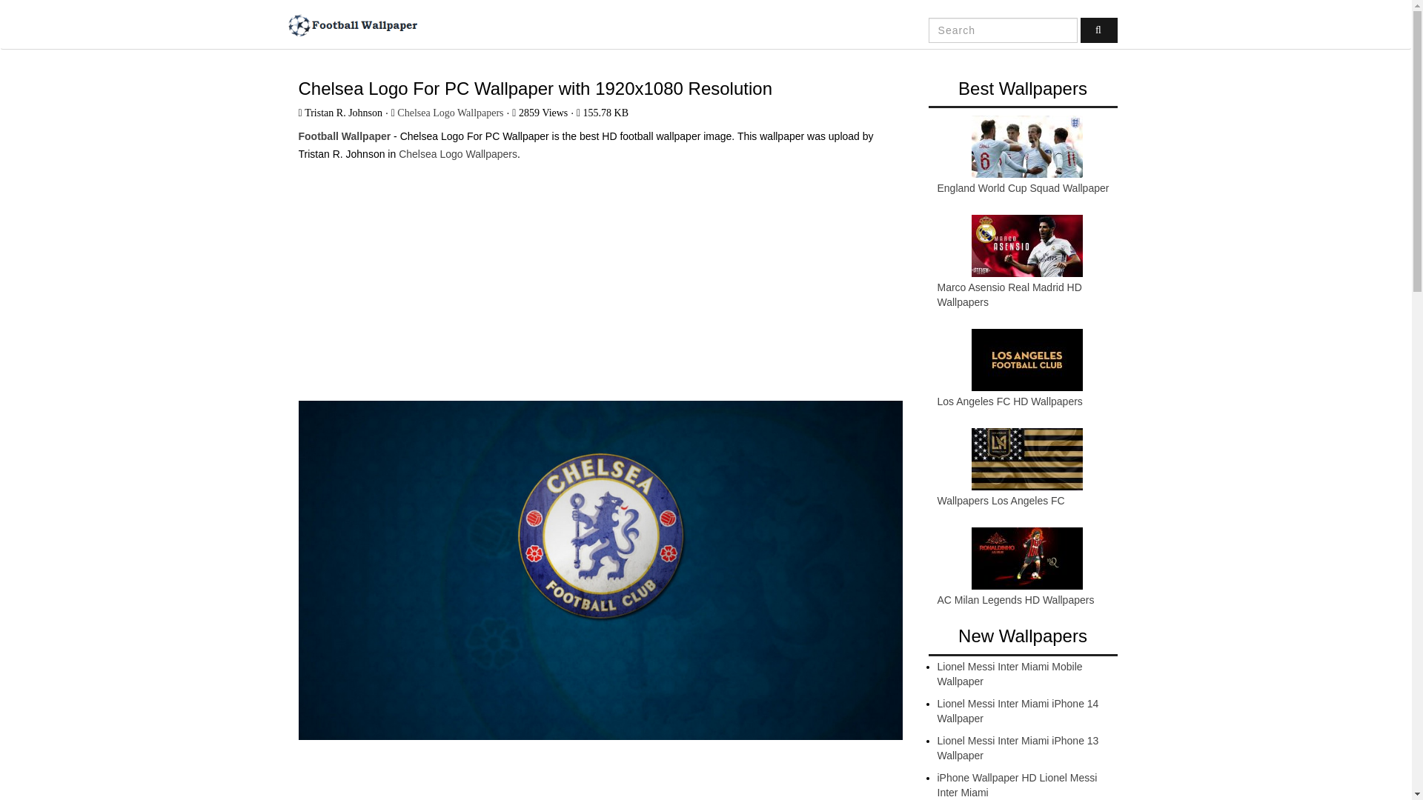 This screenshot has height=800, width=1423. Describe the element at coordinates (600, 274) in the screenshot. I see `Advertisement` at that location.